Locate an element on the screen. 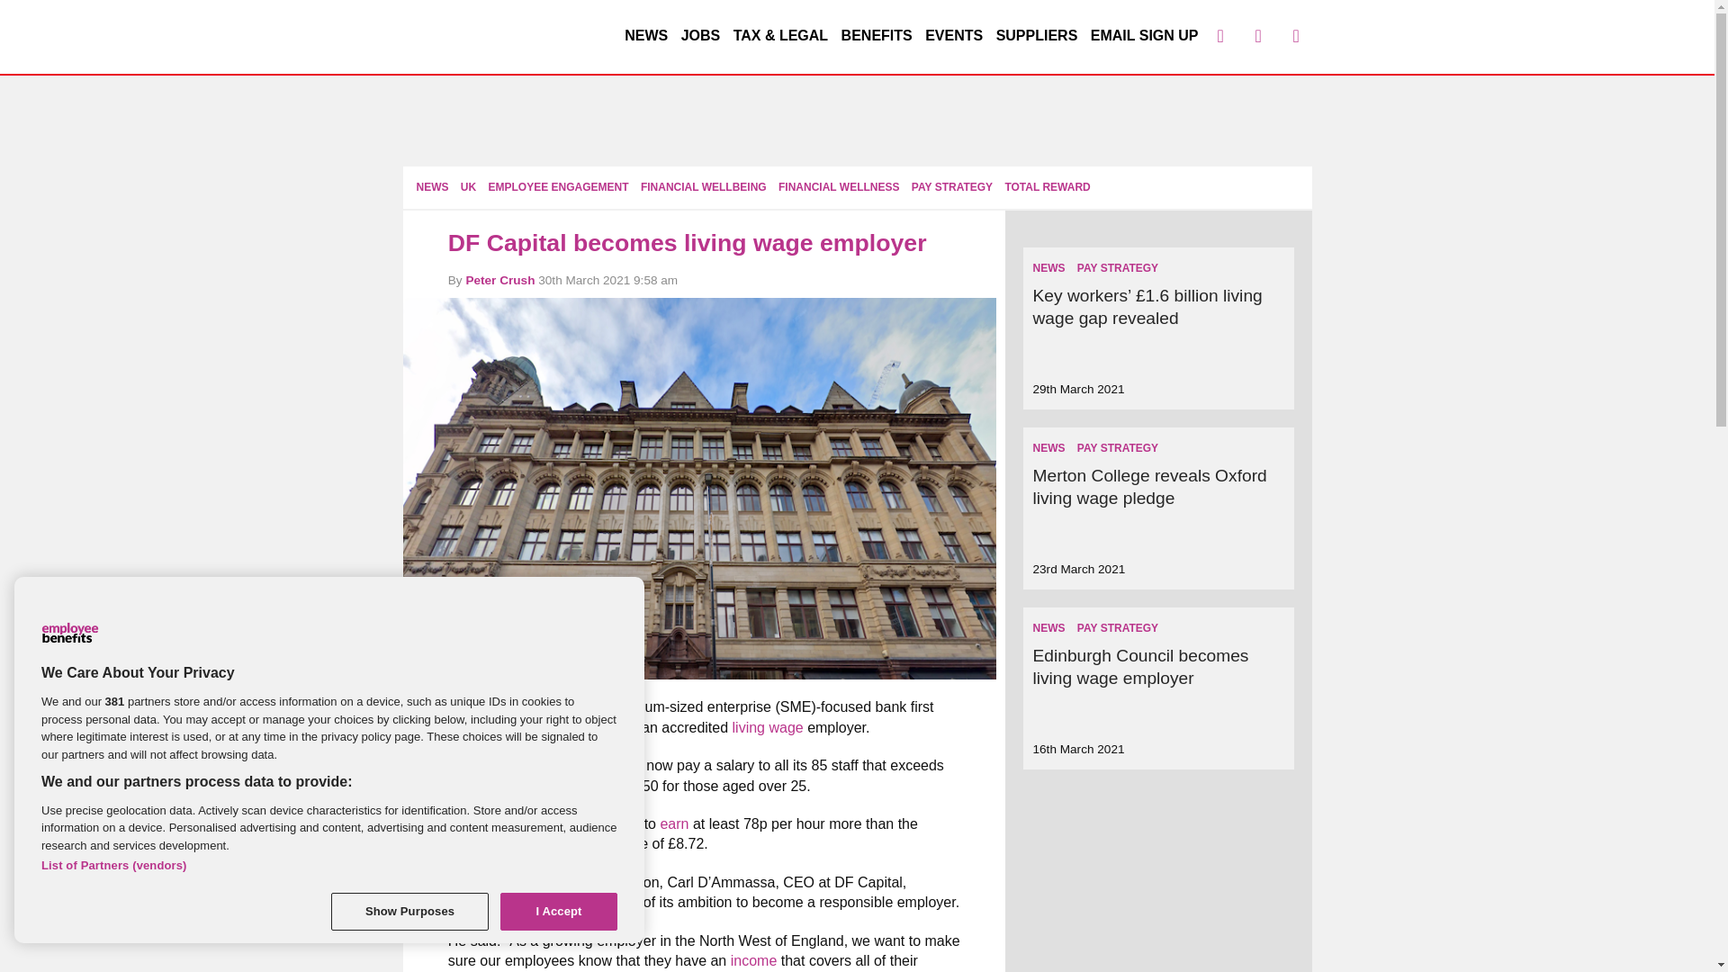  PAY STRATEGY is located at coordinates (1117, 628).